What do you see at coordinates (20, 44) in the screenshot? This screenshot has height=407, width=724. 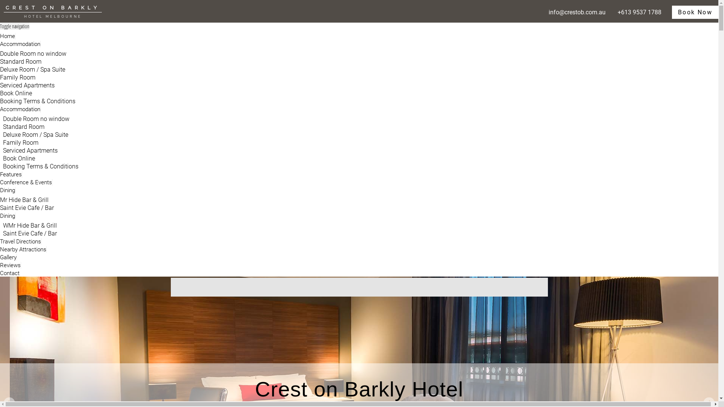 I see `Accommodation` at bounding box center [20, 44].